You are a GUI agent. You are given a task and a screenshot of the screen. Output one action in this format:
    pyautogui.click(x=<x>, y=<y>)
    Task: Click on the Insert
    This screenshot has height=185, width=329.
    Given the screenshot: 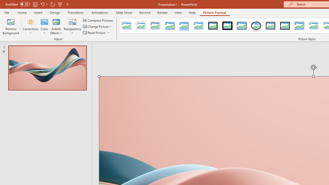 What is the action you would take?
    pyautogui.click(x=39, y=12)
    